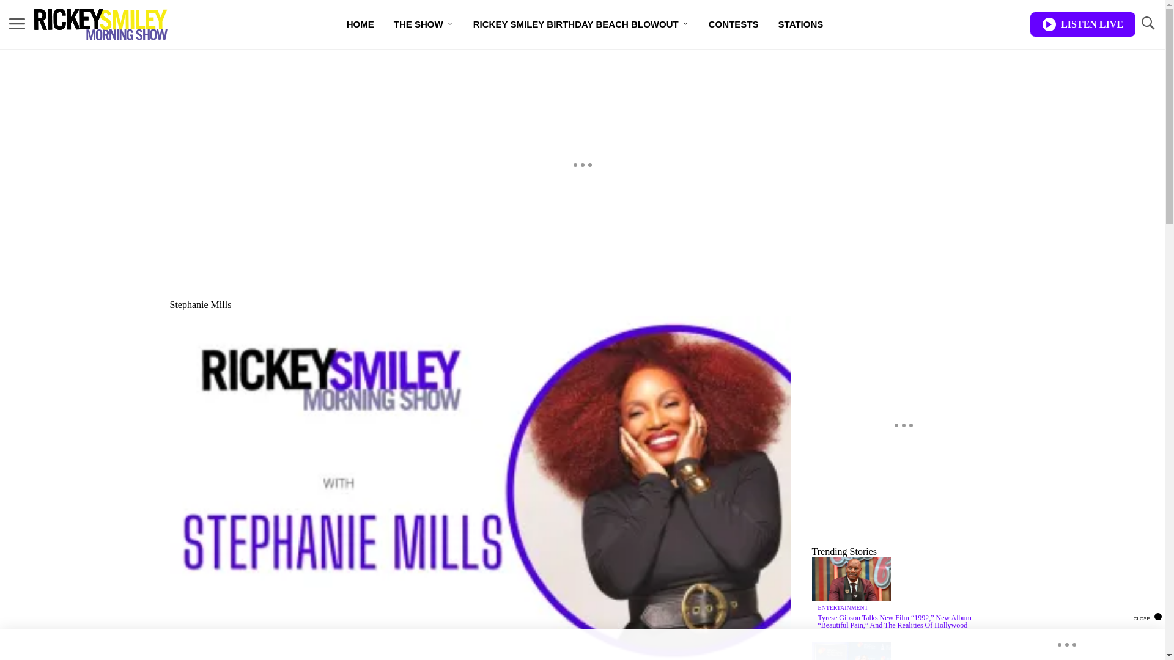  Describe the element at coordinates (17, 24) in the screenshot. I see `MENU` at that location.